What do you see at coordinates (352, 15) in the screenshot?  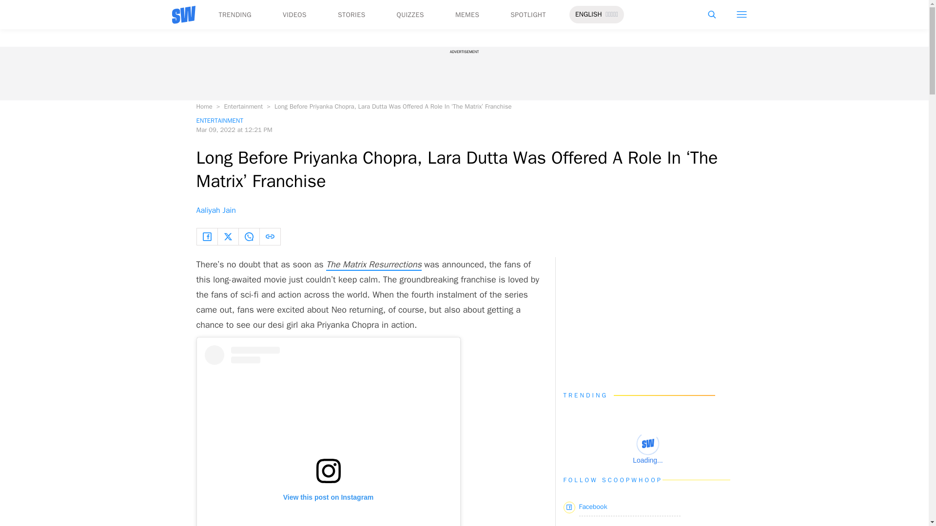 I see `STORIES` at bounding box center [352, 15].